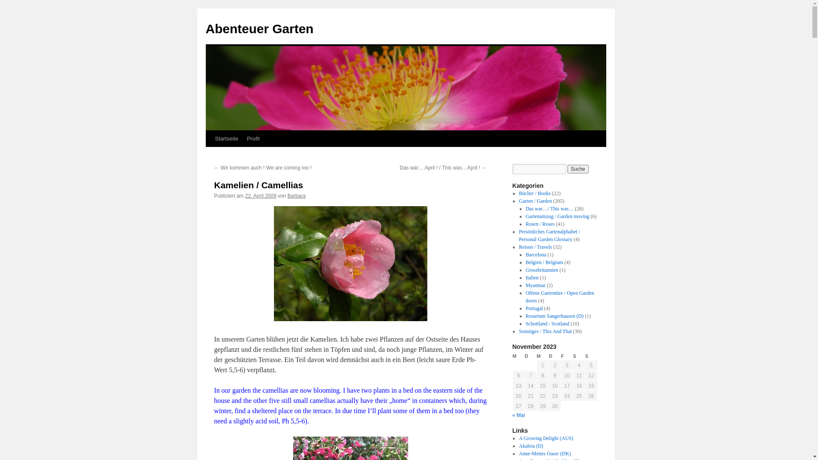  What do you see at coordinates (297, 196) in the screenshot?
I see `Barbara` at bounding box center [297, 196].